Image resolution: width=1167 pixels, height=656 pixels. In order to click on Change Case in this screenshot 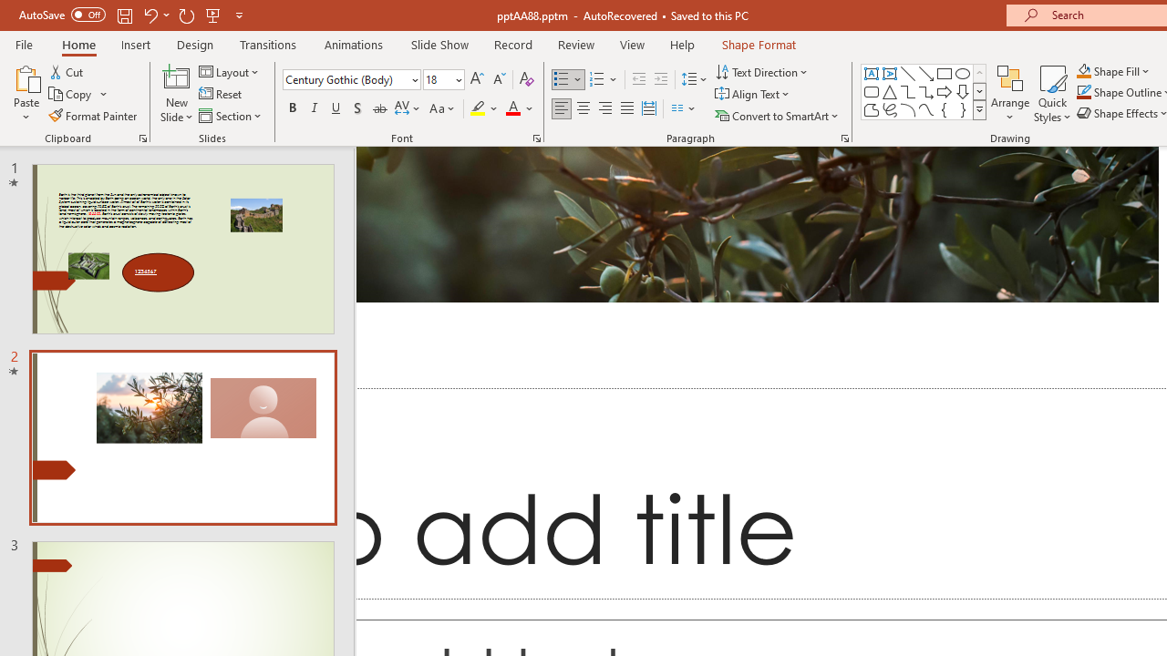, I will do `click(443, 109)`.